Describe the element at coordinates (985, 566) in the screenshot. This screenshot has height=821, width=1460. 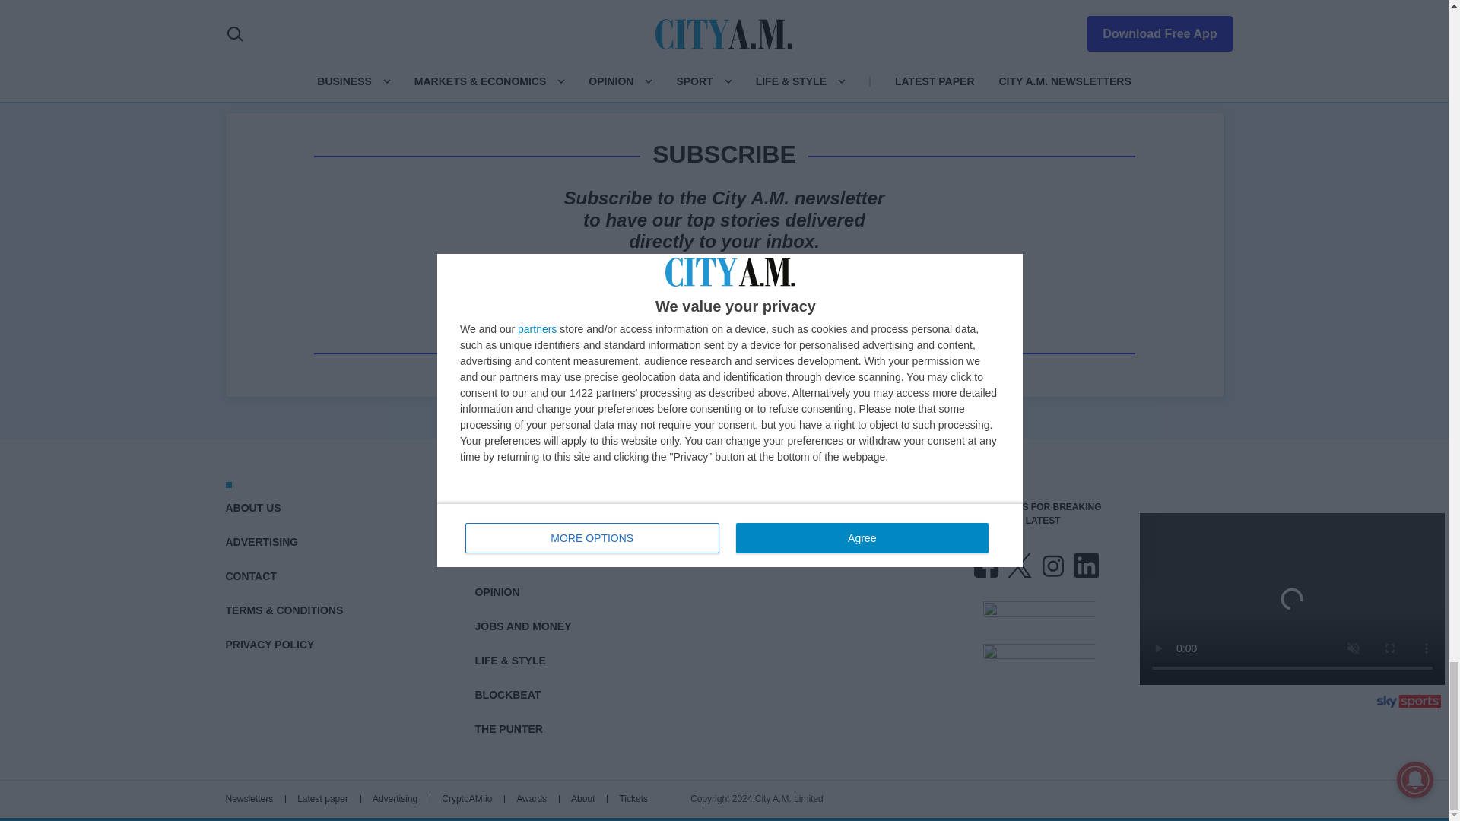
I see `FACEBOOK` at that location.